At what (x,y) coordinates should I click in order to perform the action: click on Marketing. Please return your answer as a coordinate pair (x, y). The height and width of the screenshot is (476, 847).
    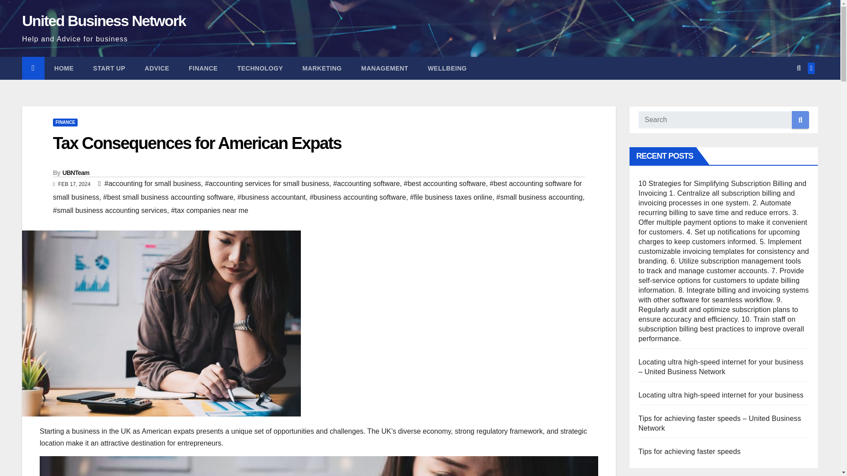
    Looking at the image, I should click on (322, 68).